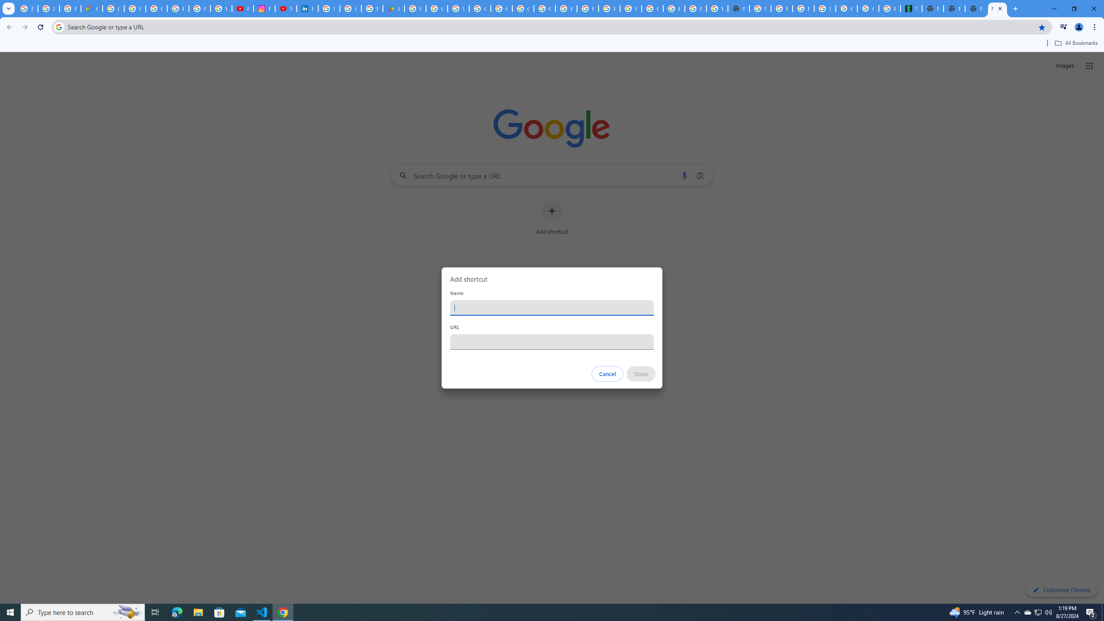  Describe the element at coordinates (652, 9) in the screenshot. I see `Google Cloud Platform` at that location.